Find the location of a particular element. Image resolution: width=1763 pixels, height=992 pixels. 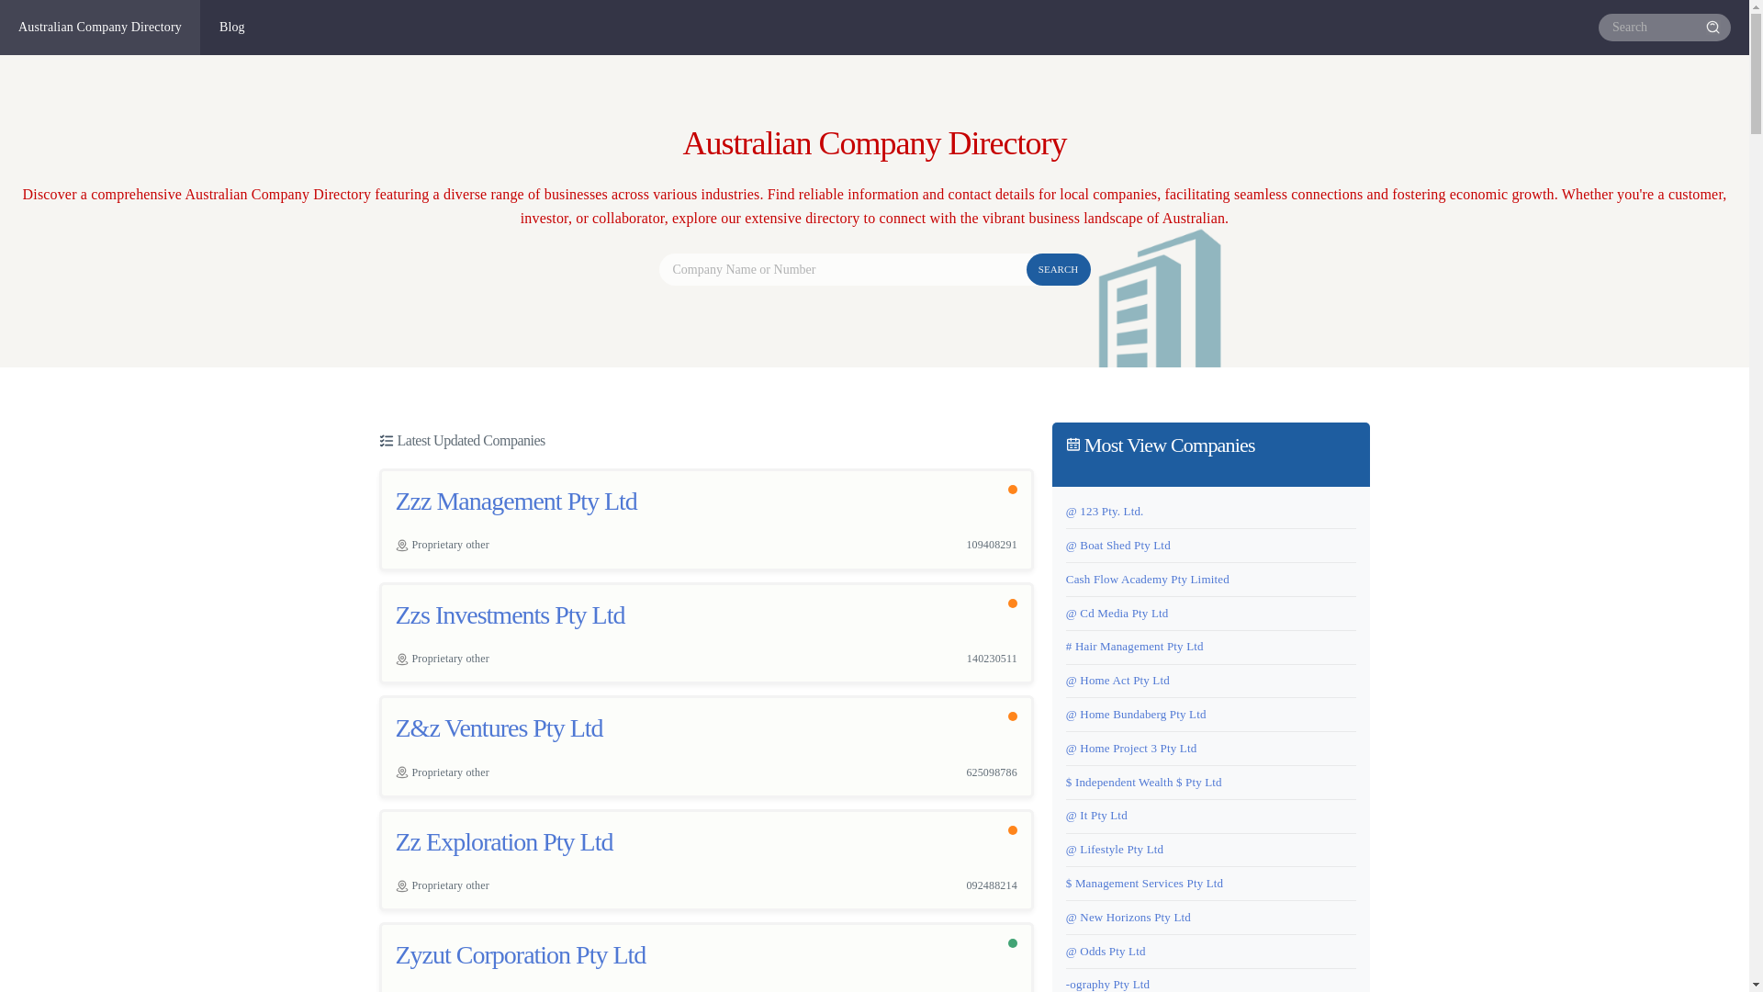

Cookie is located at coordinates (1702, 935).